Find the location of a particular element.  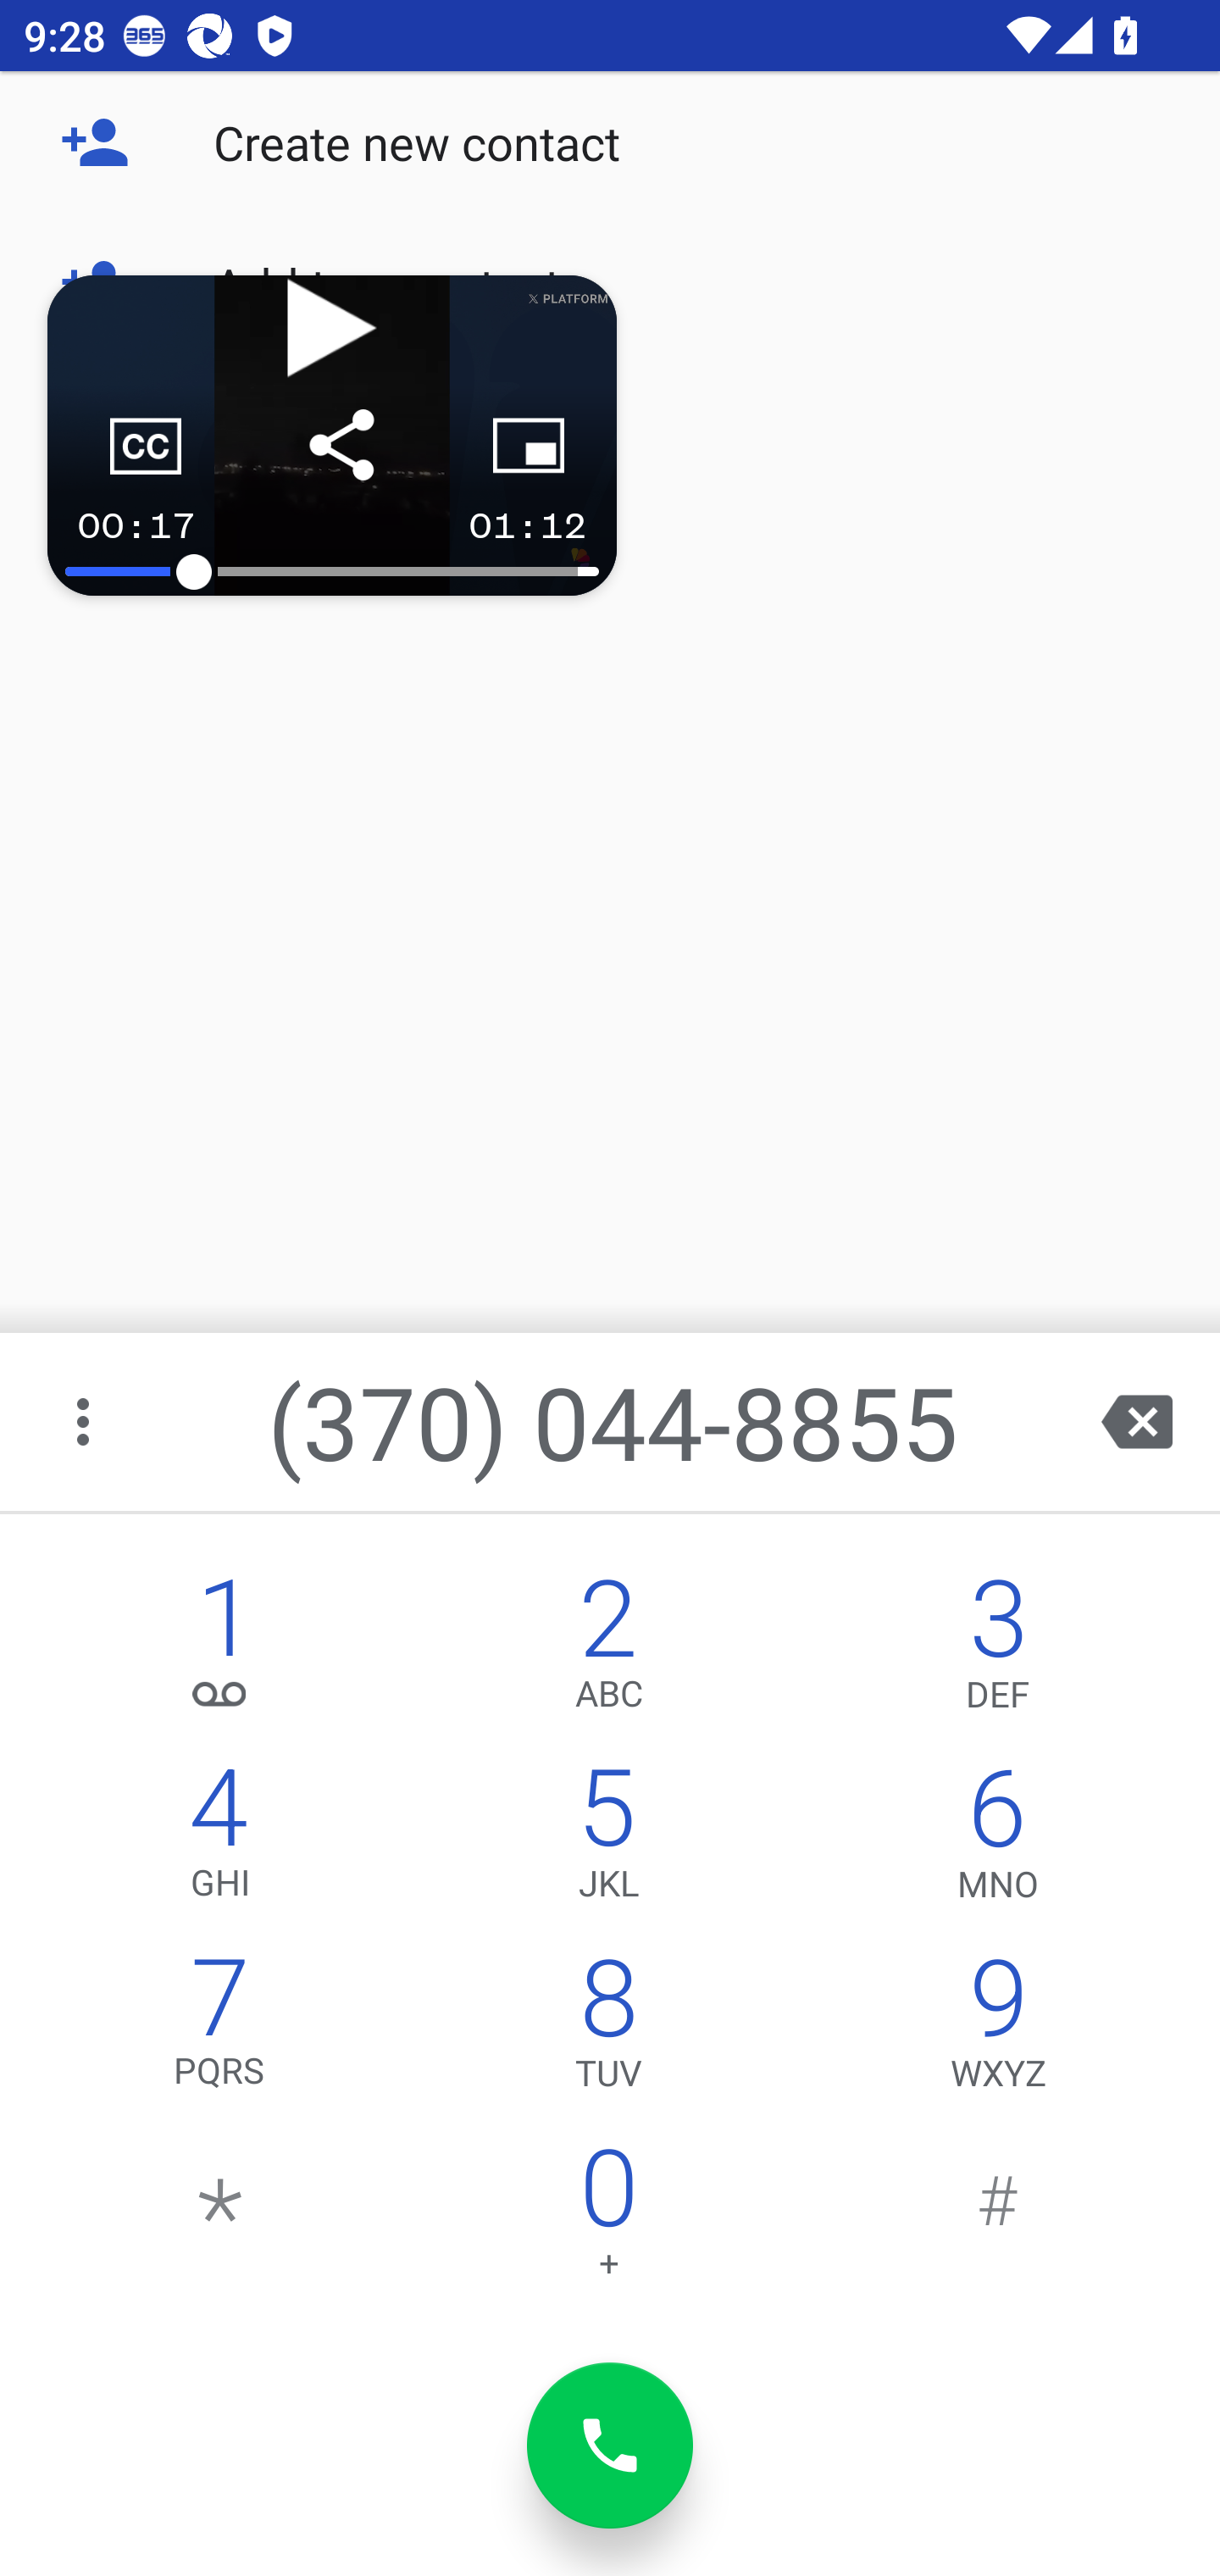

More options is located at coordinates (86, 1422).